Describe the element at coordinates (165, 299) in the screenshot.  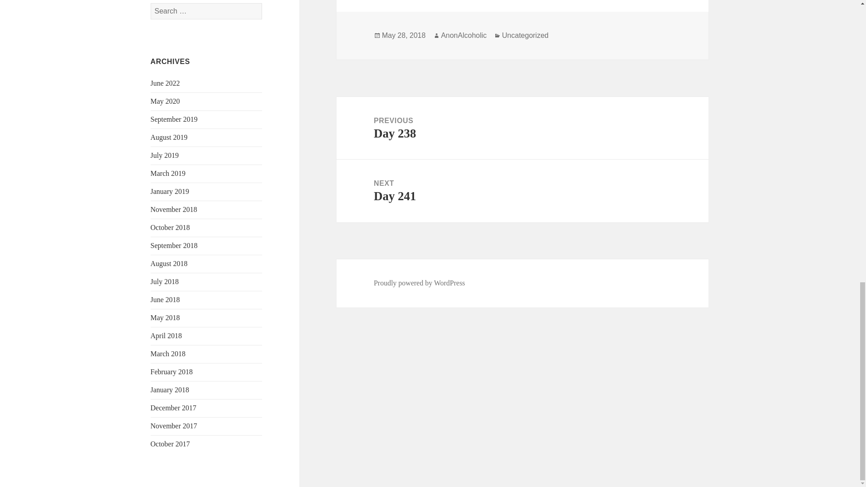
I see `June 2018` at that location.